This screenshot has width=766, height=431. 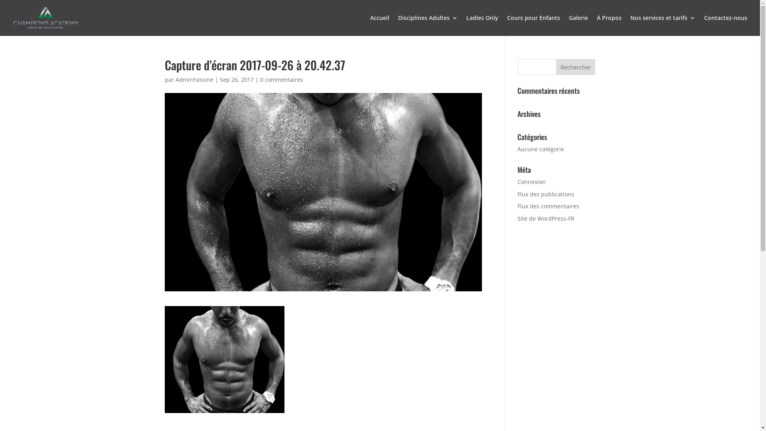 What do you see at coordinates (482, 26) in the screenshot?
I see `Ladies Only` at bounding box center [482, 26].